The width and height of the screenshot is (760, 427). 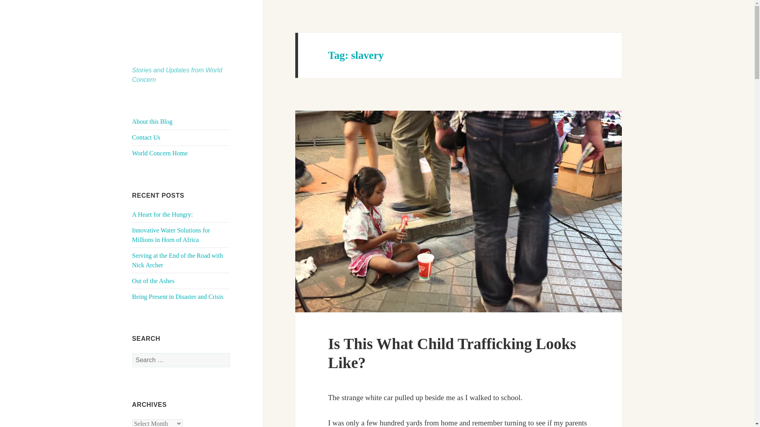 What do you see at coordinates (146, 138) in the screenshot?
I see `Contact Us` at bounding box center [146, 138].